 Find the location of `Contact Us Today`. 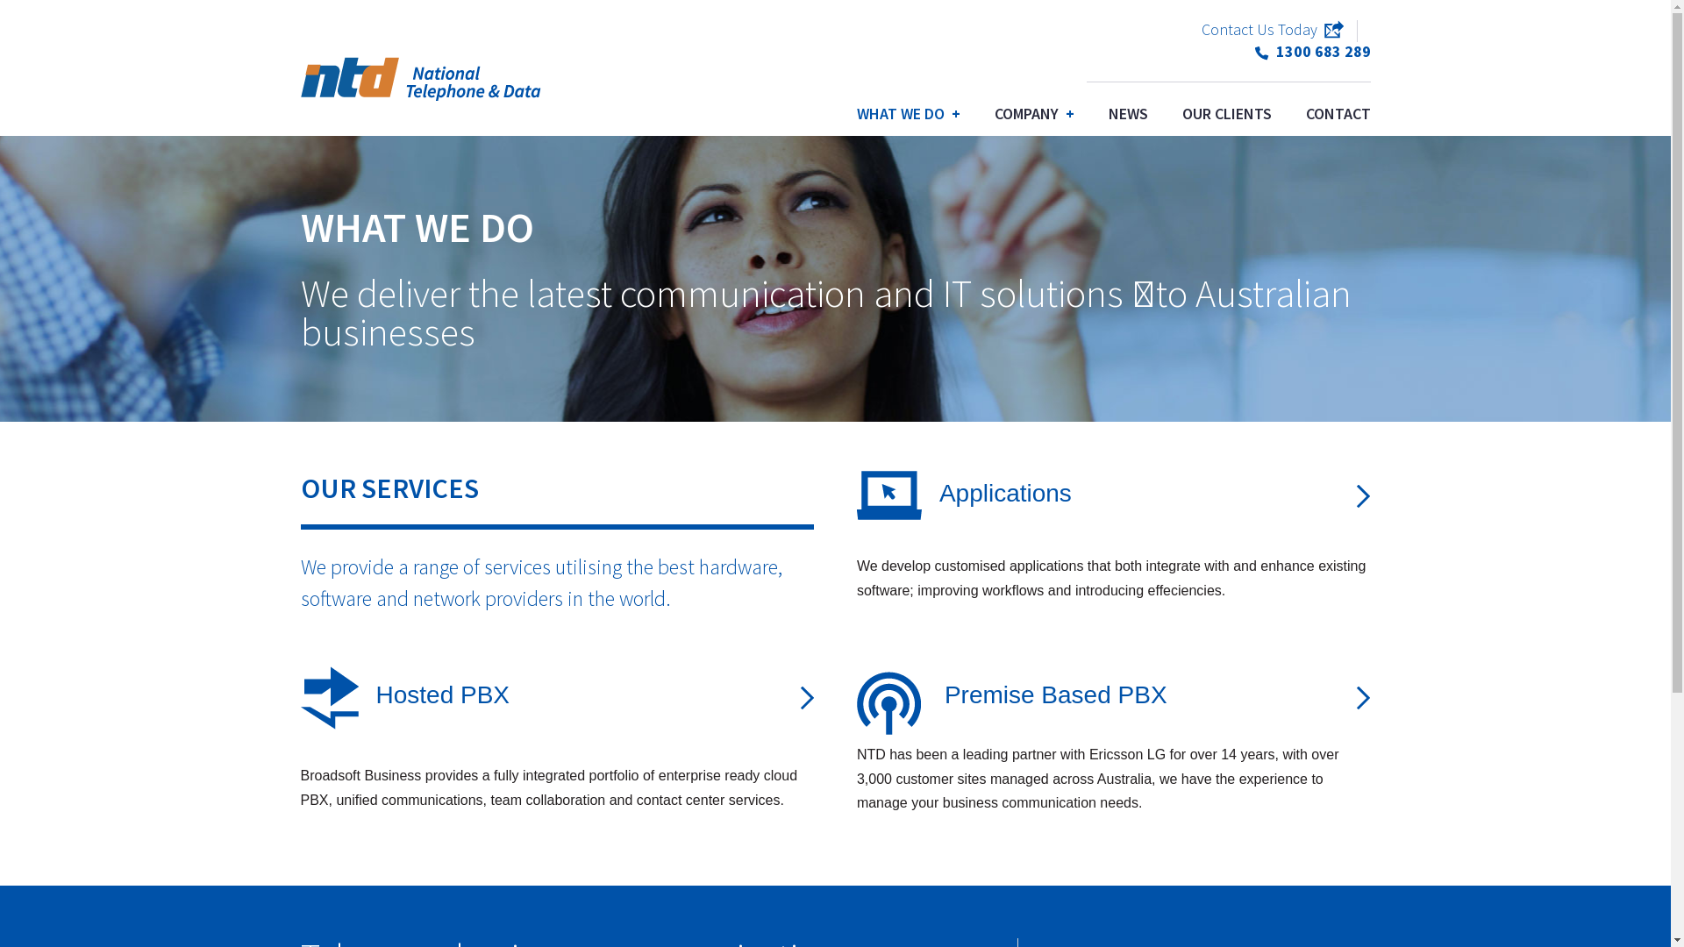

Contact Us Today is located at coordinates (1273, 30).